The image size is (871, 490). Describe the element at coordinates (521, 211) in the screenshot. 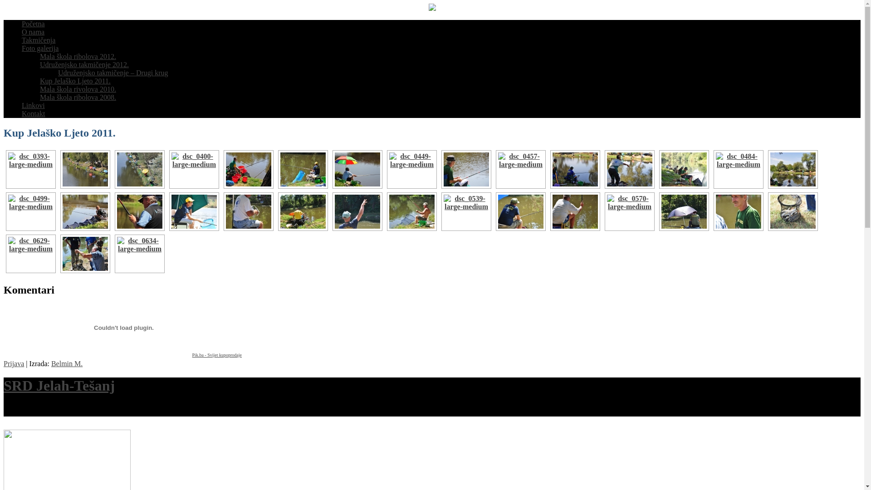

I see `dsc_0543-large-medium` at that location.